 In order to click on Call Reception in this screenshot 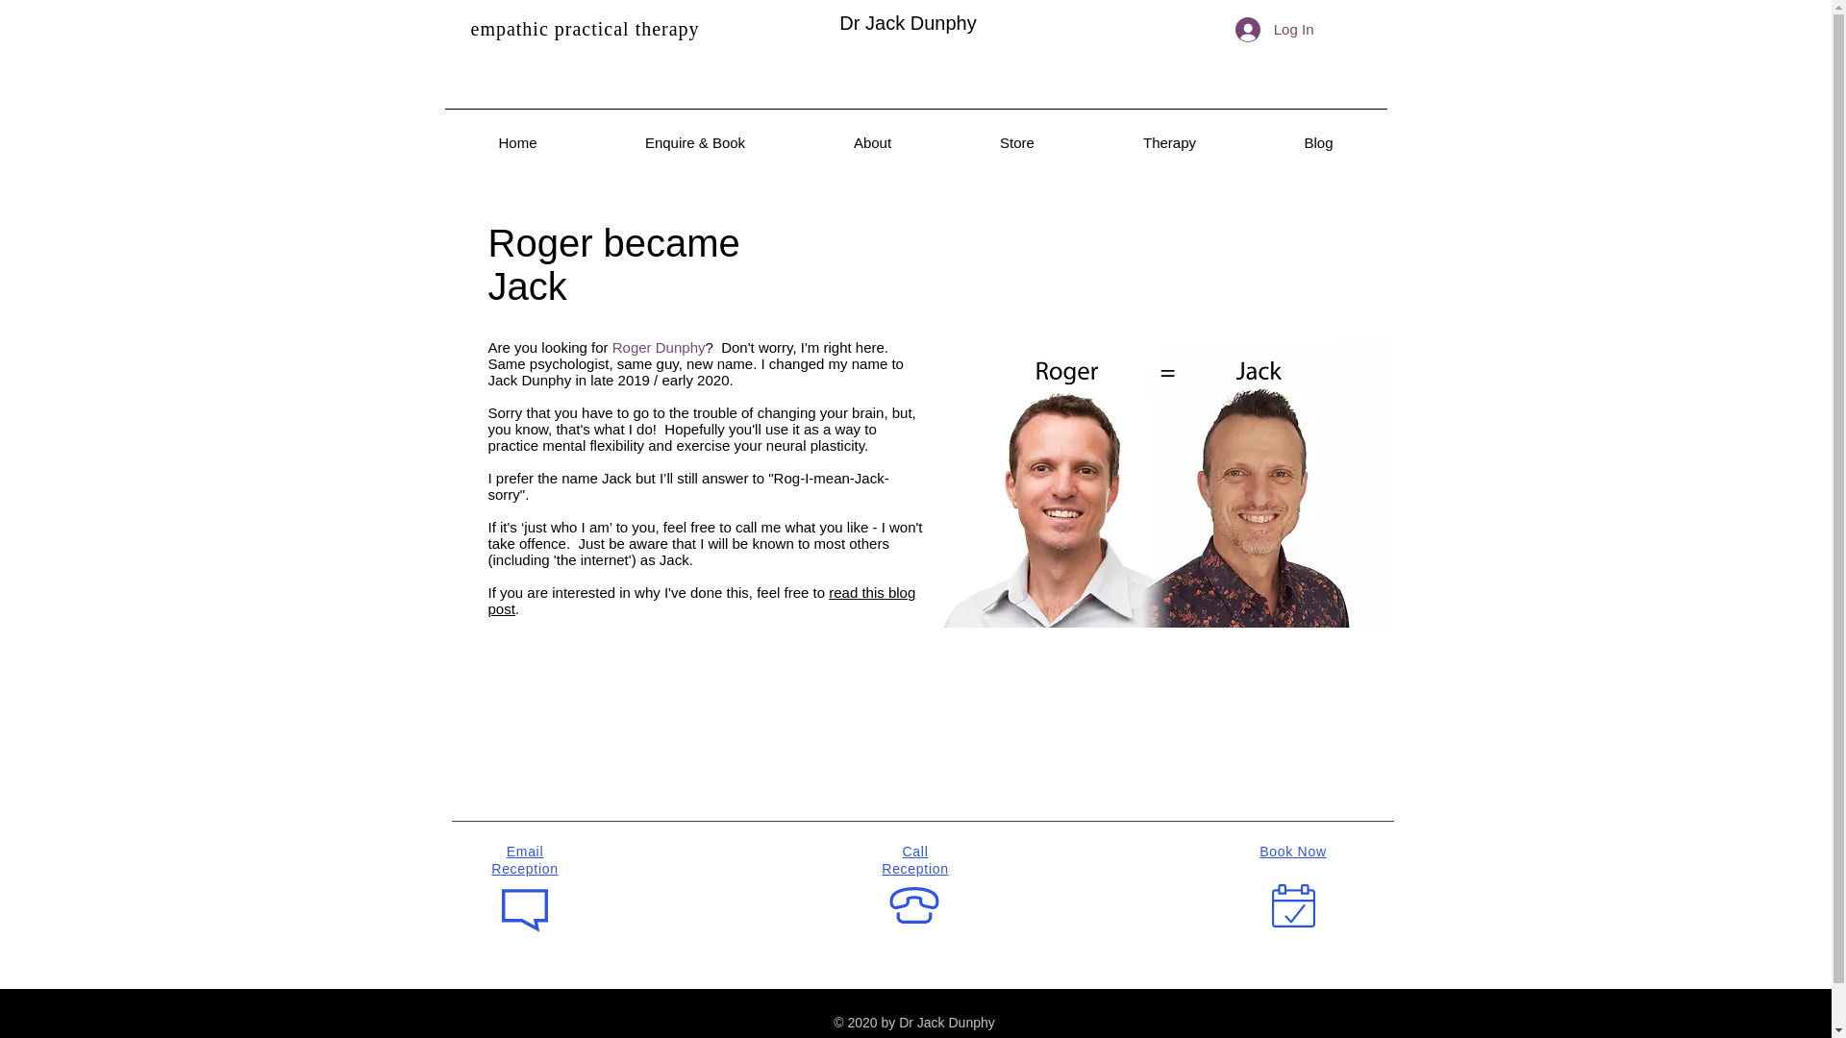, I will do `click(915, 859)`.